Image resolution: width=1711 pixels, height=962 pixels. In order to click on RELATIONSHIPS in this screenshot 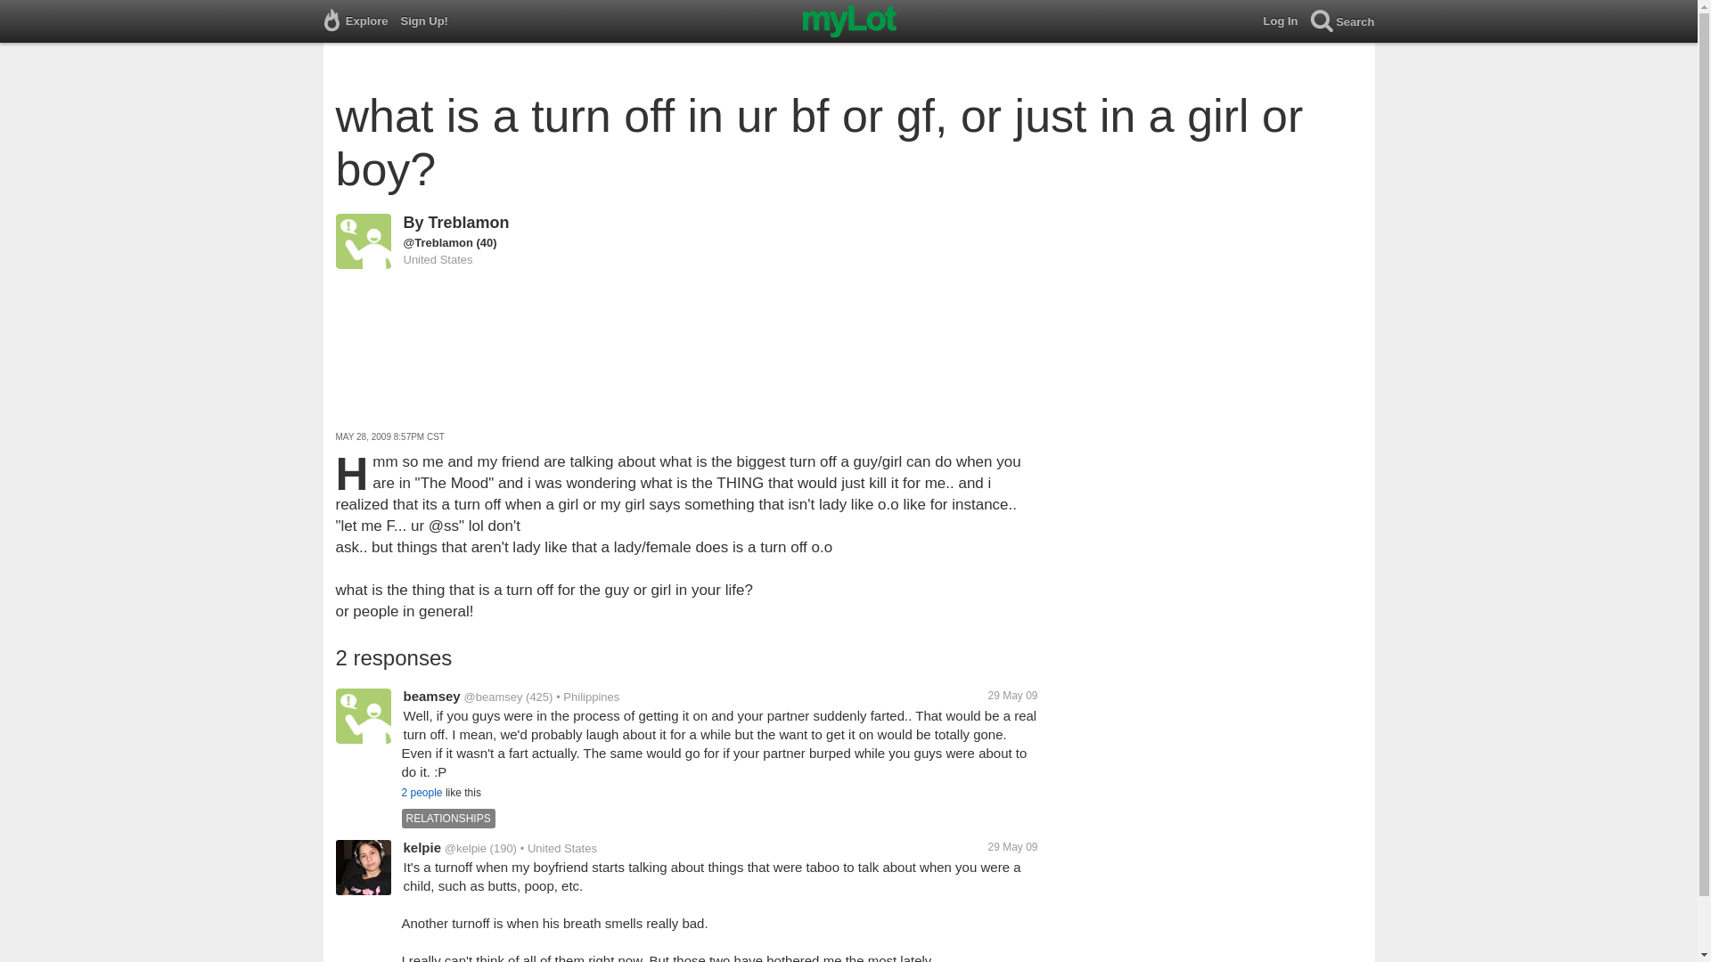, I will do `click(449, 818)`.